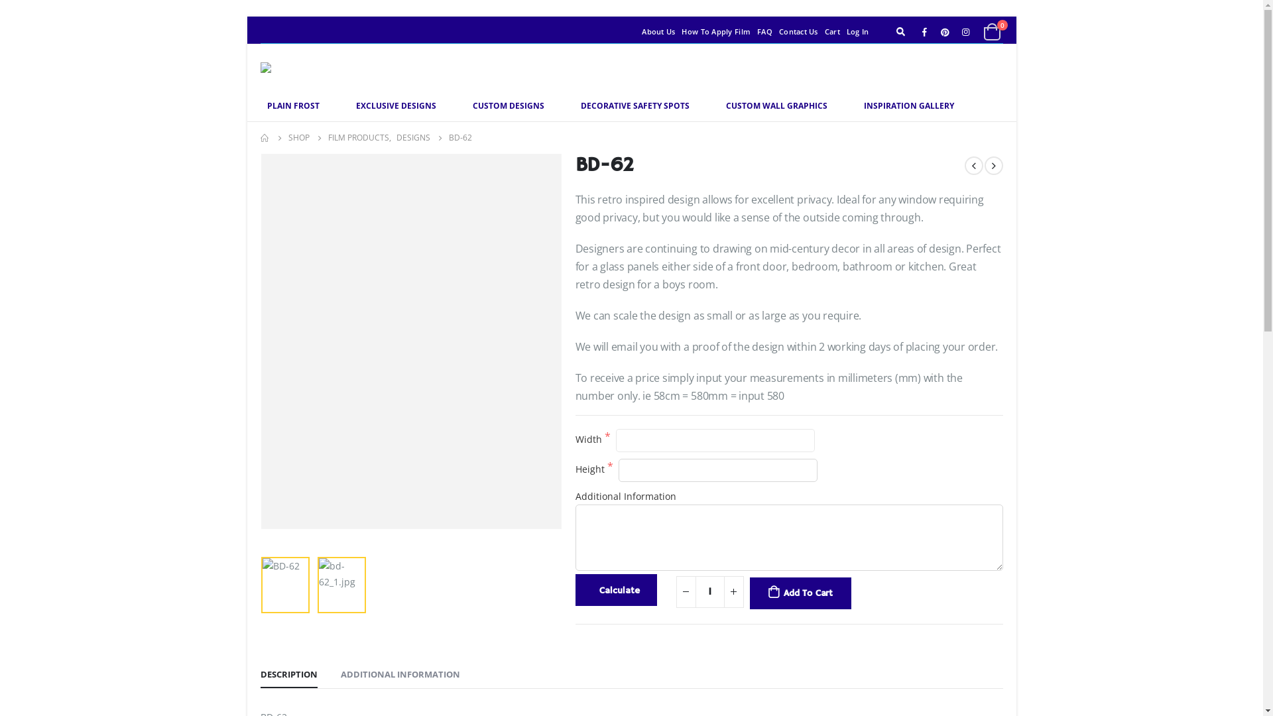  I want to click on BD-62, so click(411, 341).